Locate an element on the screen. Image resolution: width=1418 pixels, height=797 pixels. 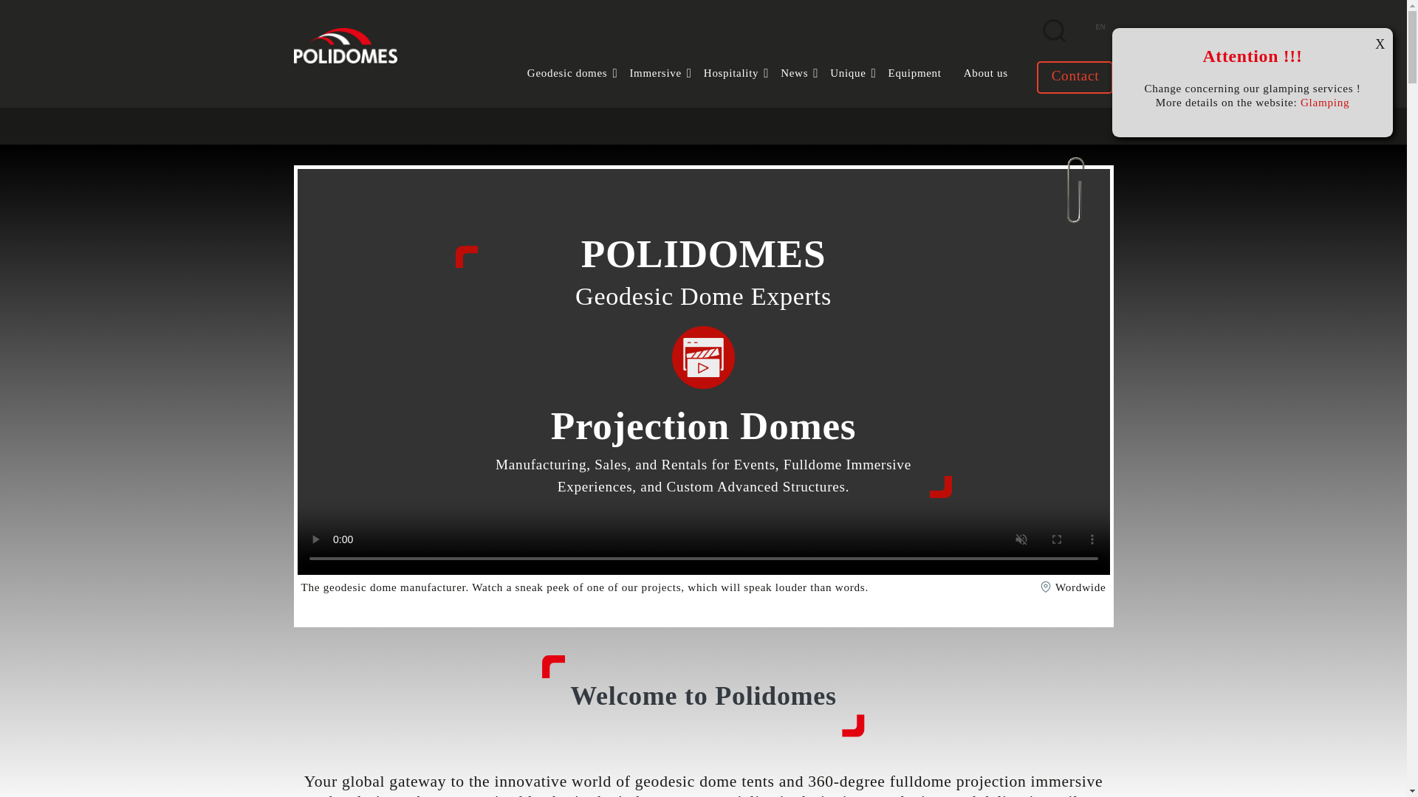
Unique is located at coordinates (1099, 27).